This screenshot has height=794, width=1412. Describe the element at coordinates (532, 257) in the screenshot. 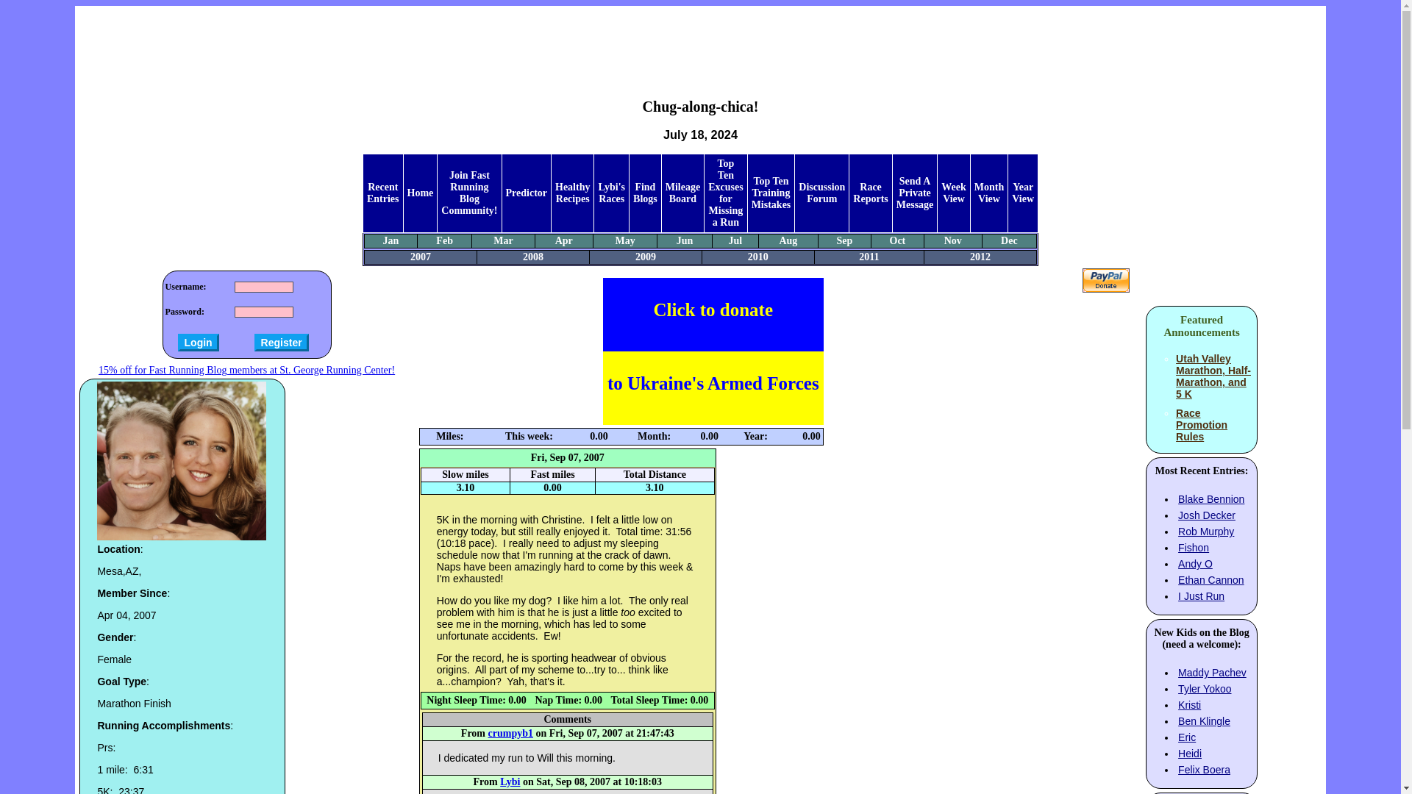

I see `2008` at that location.